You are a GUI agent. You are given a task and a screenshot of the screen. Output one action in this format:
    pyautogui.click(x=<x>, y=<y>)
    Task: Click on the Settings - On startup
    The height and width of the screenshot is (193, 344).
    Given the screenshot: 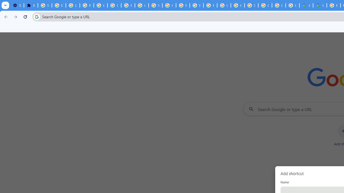 What is the action you would take?
    pyautogui.click(x=17, y=5)
    